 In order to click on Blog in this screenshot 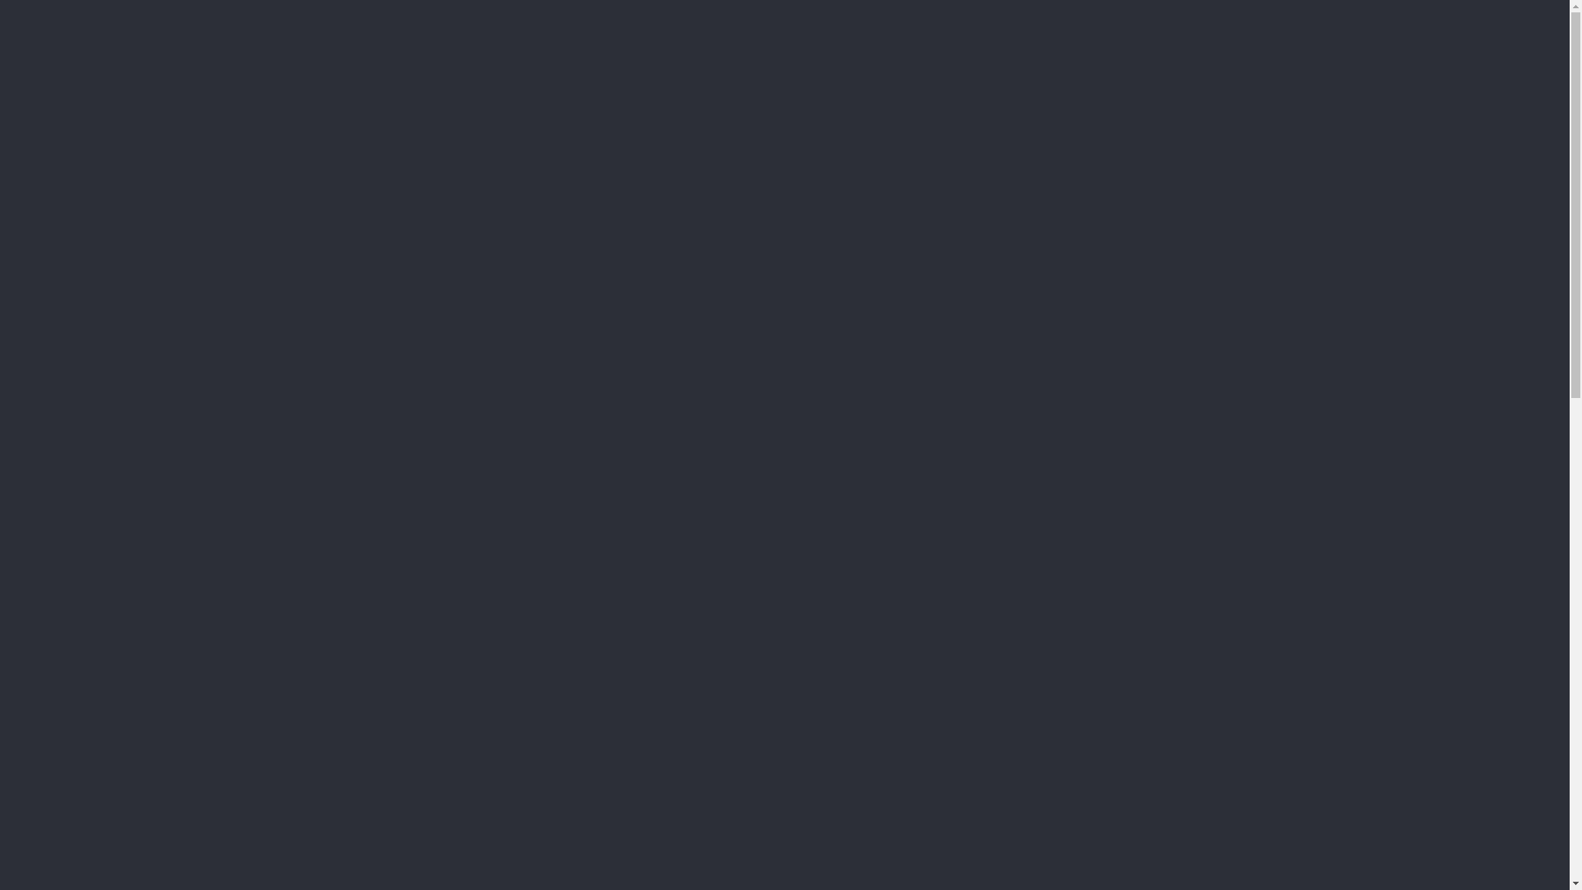, I will do `click(1211, 51)`.